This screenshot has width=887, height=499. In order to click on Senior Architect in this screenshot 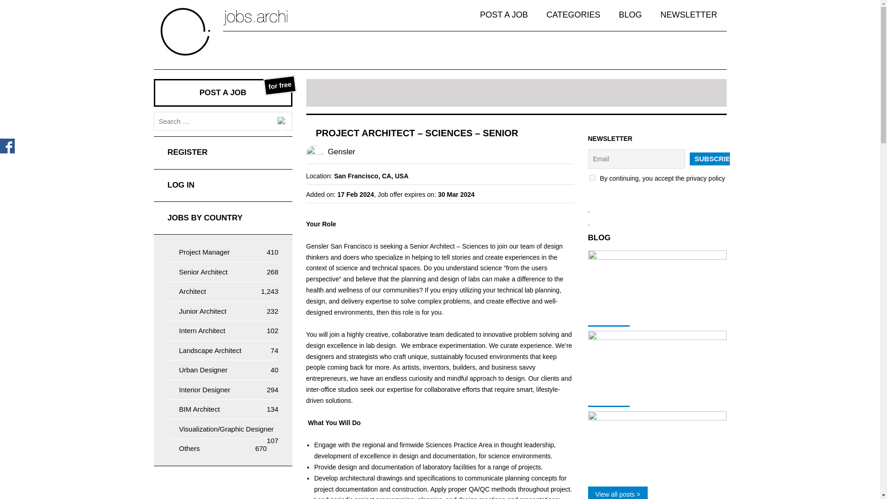, I will do `click(204, 252)`.